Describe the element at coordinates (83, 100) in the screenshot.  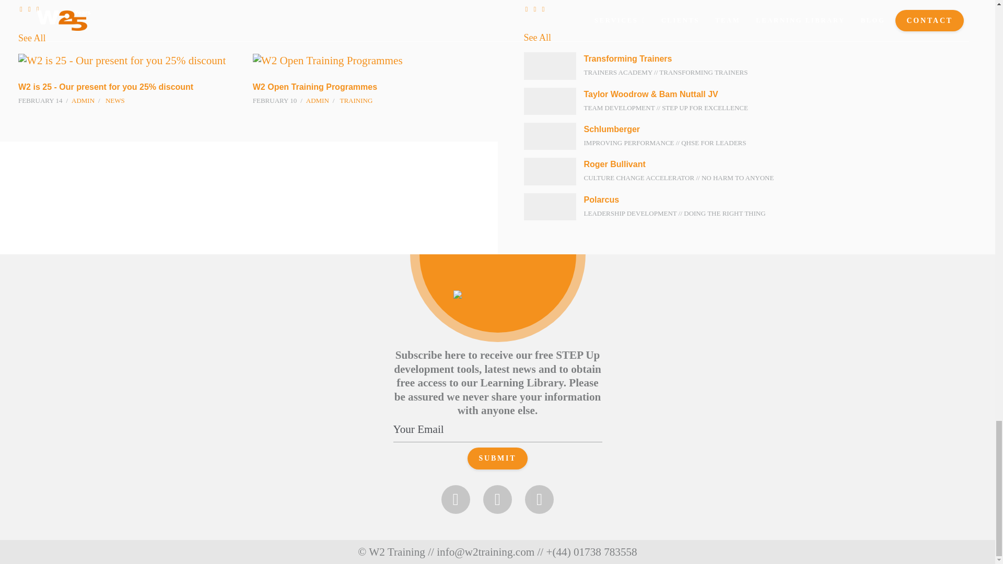
I see `ADMIN` at that location.